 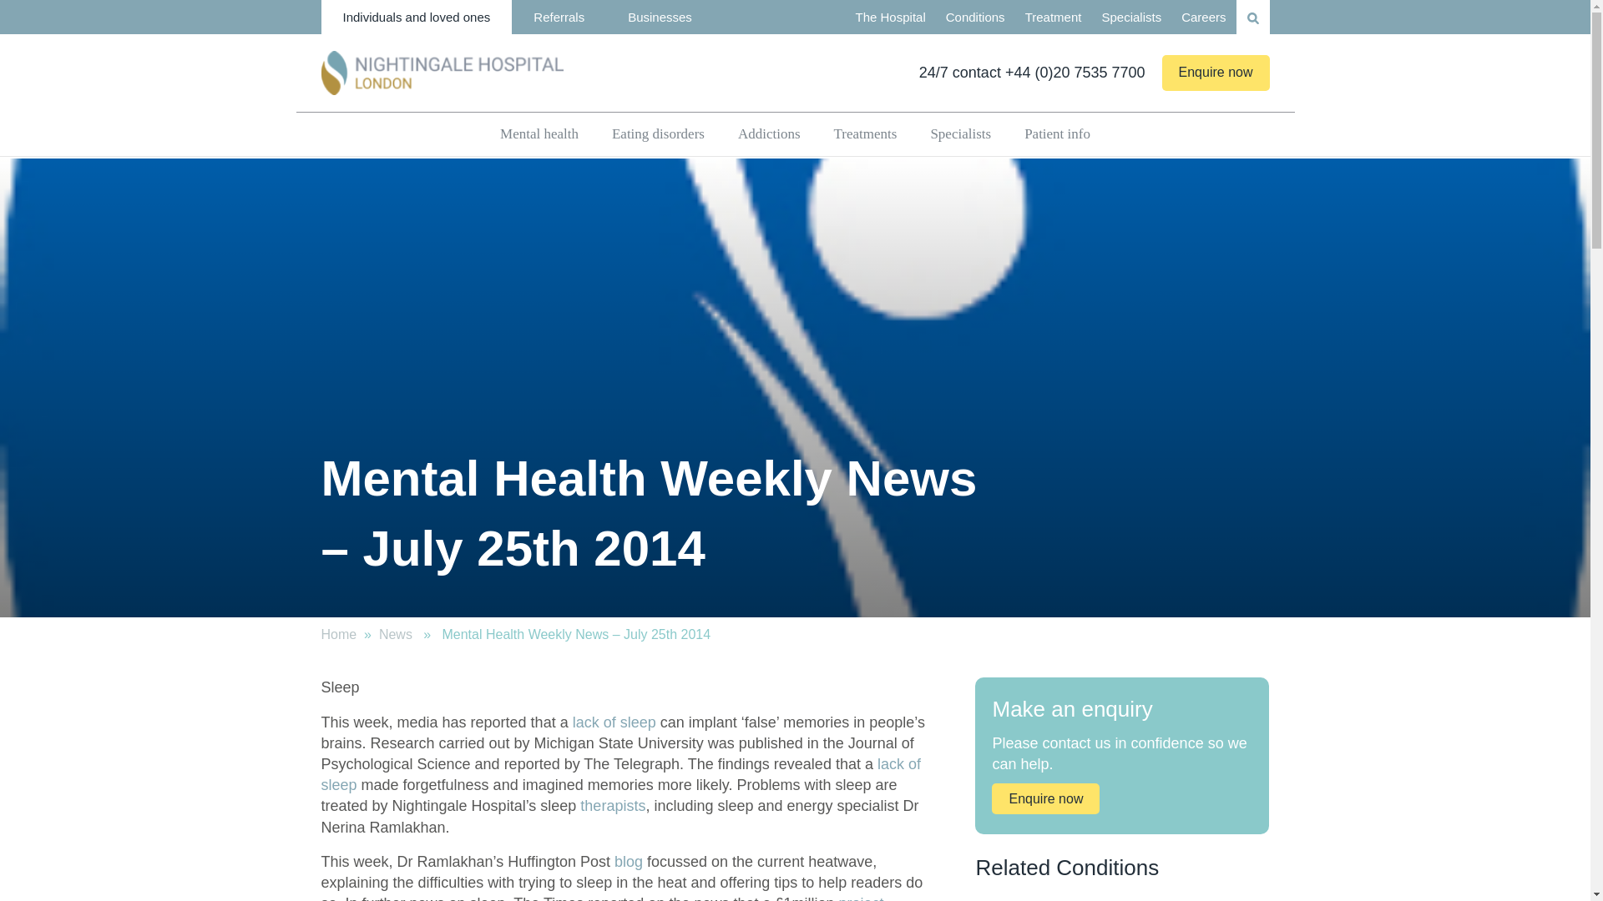 I want to click on Referrals, so click(x=558, y=17).